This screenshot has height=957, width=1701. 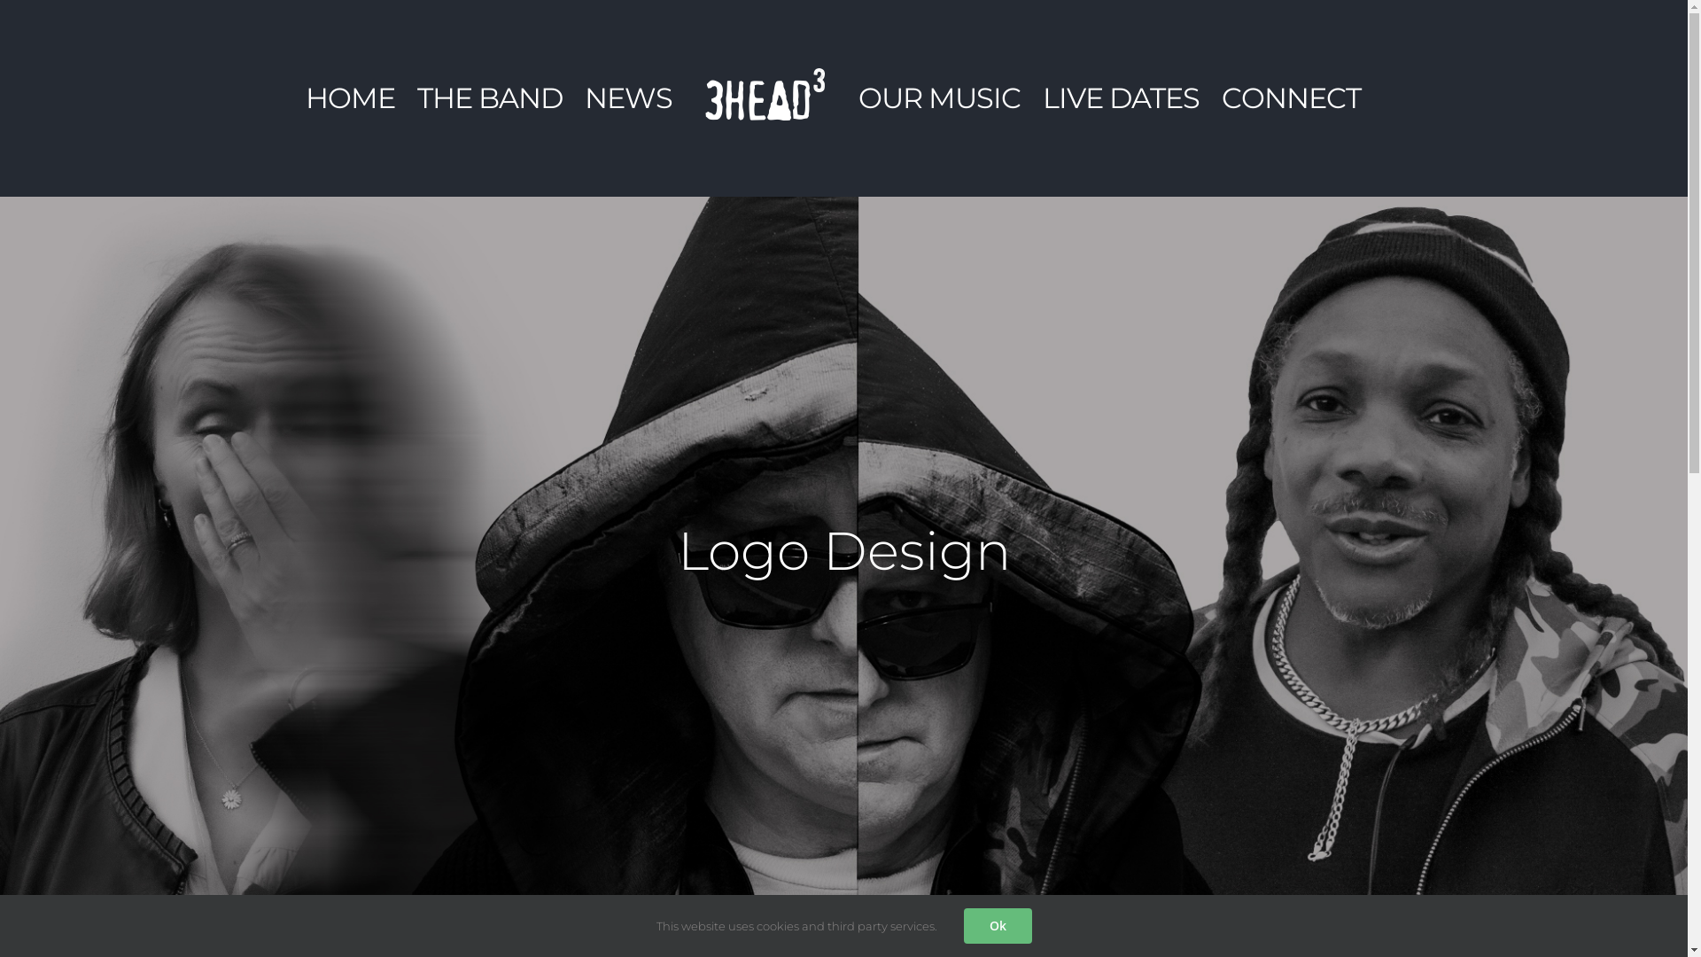 I want to click on Ok, so click(x=998, y=926).